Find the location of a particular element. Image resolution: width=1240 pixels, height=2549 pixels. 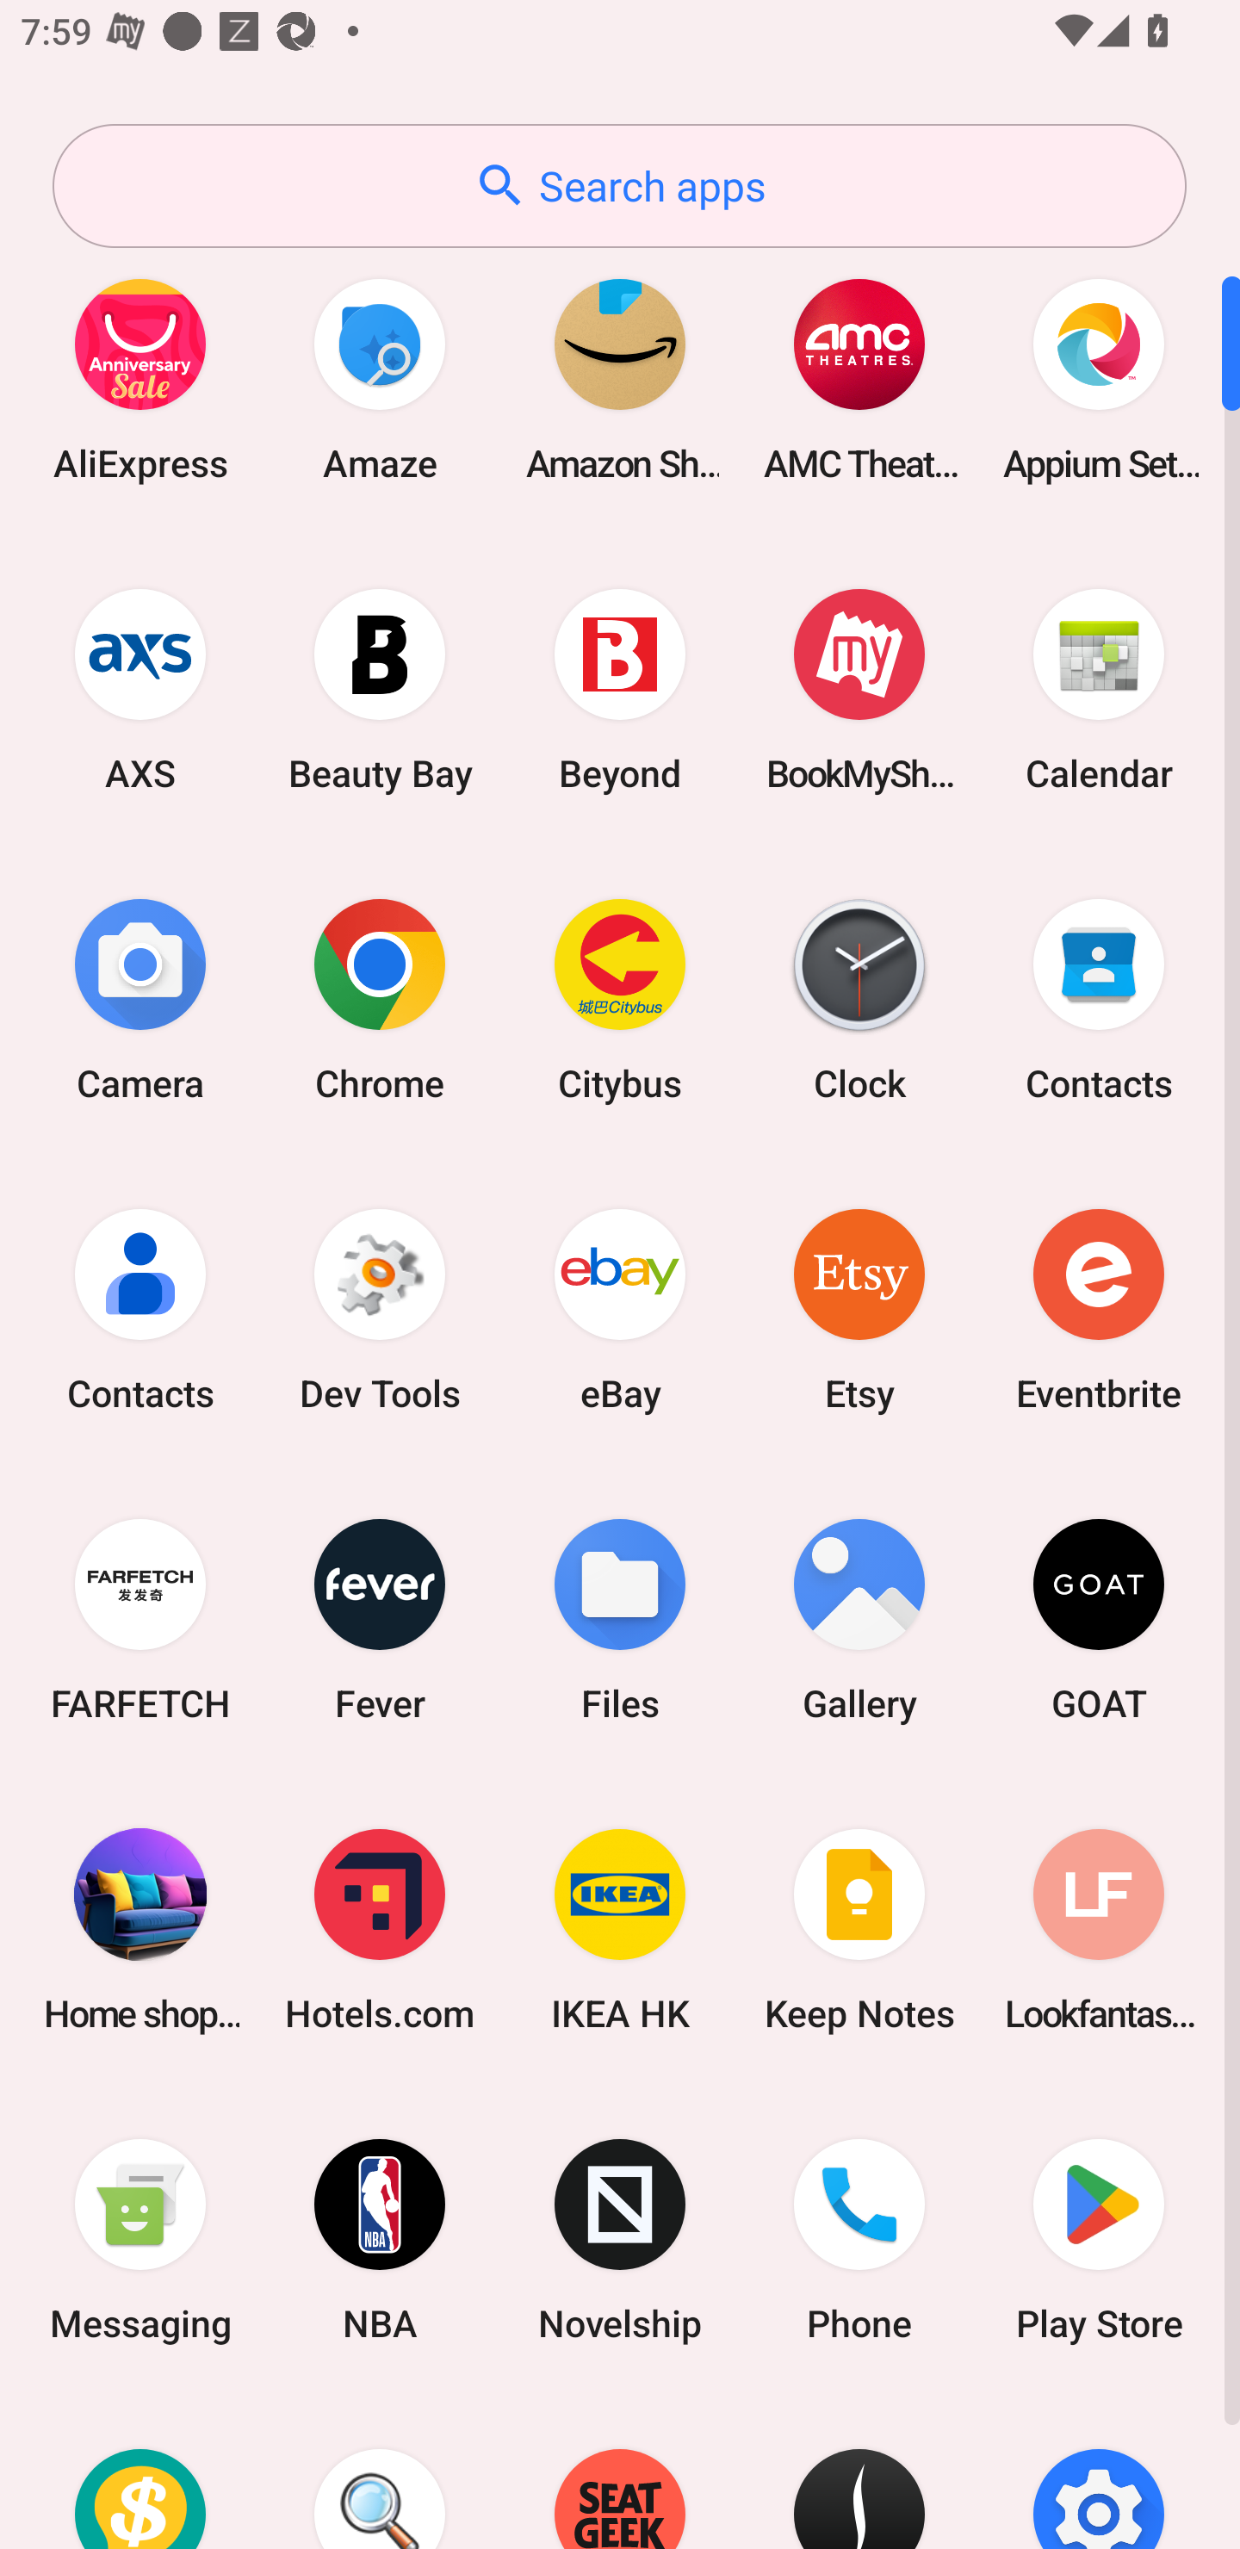

NBA is located at coordinates (380, 2241).